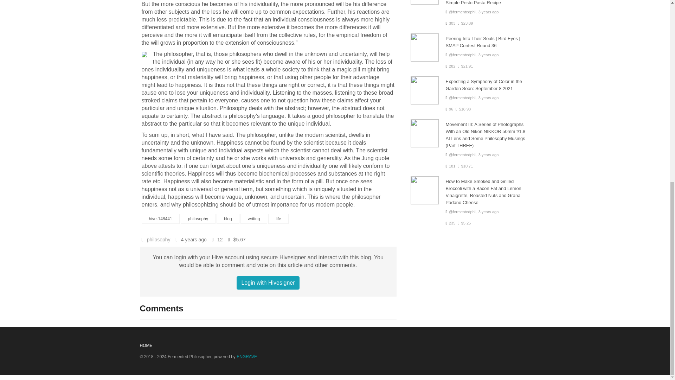  I want to click on September 10, 2021 5:38 PM, so click(489, 12).